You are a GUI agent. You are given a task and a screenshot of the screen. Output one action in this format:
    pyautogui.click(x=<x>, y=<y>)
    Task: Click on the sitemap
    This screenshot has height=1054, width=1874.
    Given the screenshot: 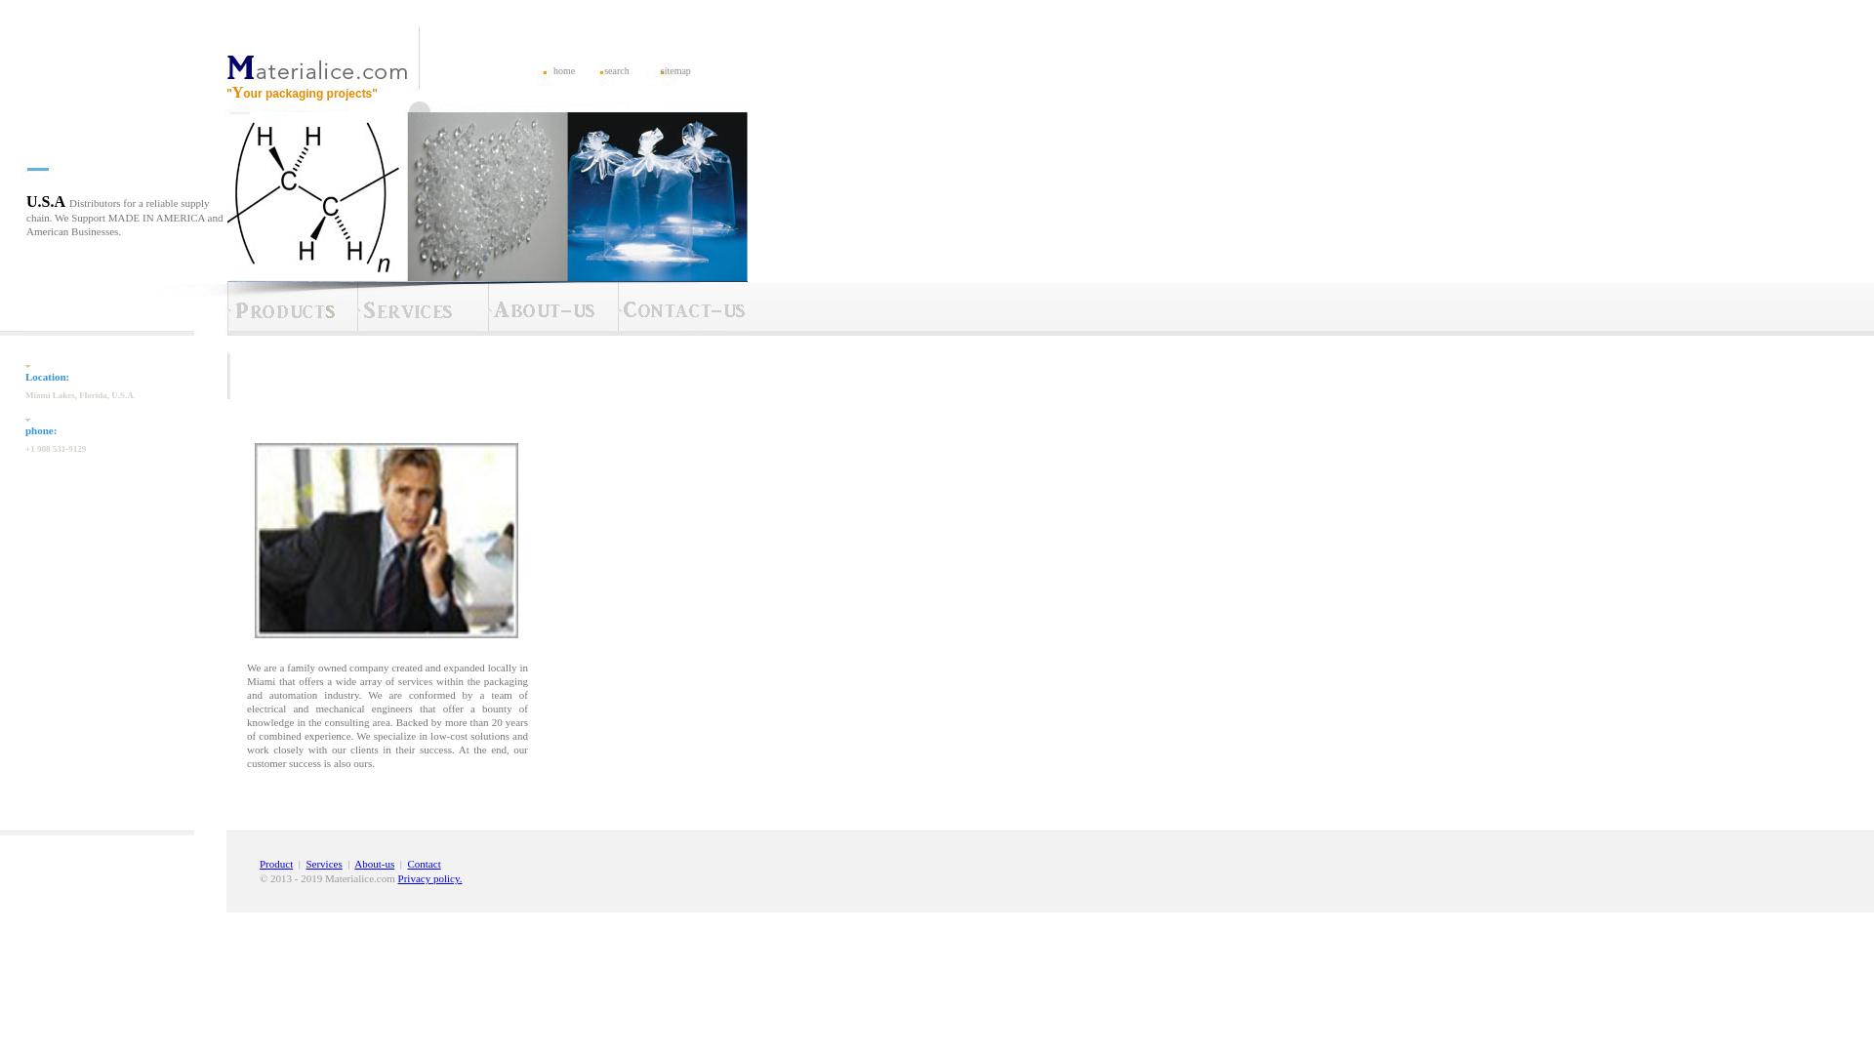 What is the action you would take?
    pyautogui.click(x=675, y=70)
    